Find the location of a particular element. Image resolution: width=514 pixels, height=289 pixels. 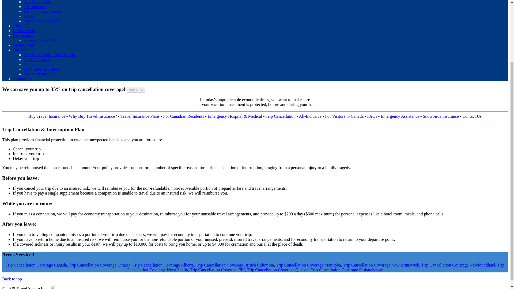

In The Media is located at coordinates (24, 31).